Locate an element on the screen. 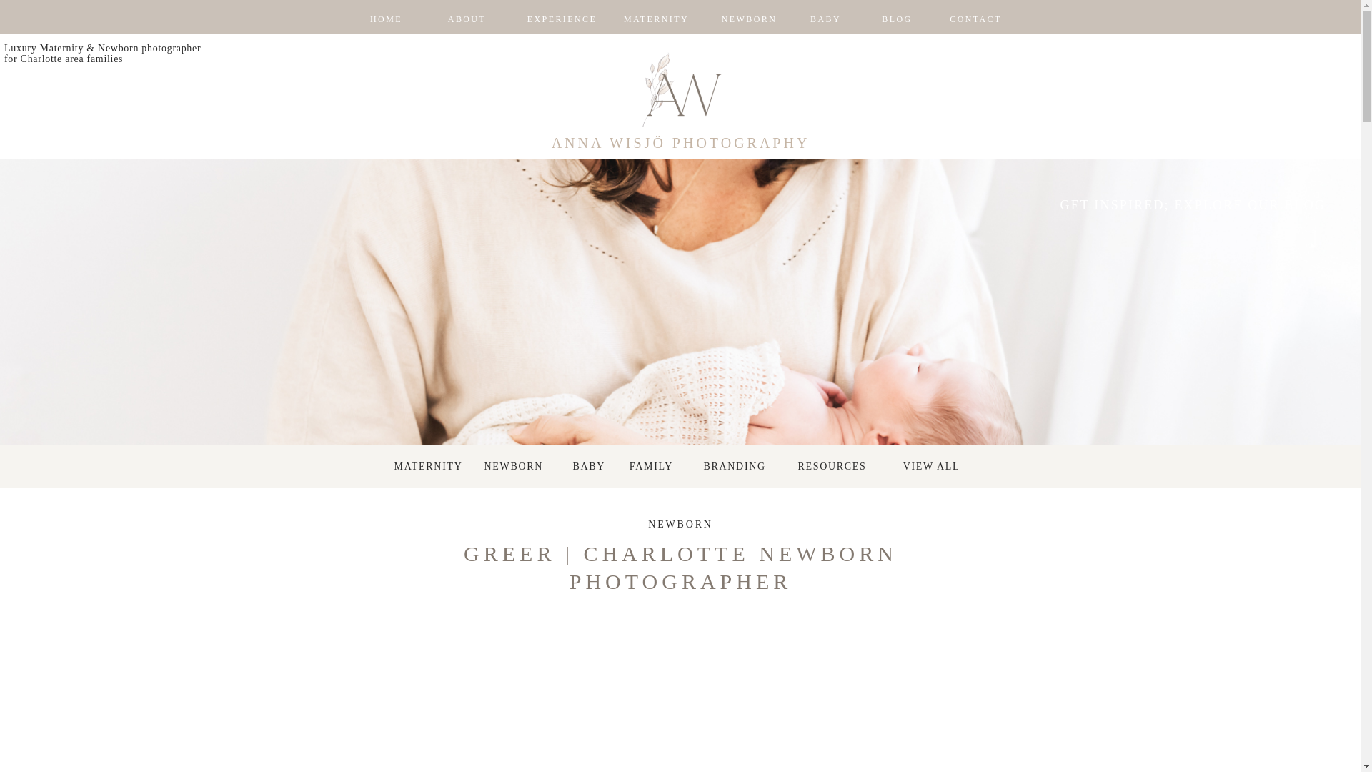 This screenshot has height=772, width=1372. FAMILY is located at coordinates (650, 466).